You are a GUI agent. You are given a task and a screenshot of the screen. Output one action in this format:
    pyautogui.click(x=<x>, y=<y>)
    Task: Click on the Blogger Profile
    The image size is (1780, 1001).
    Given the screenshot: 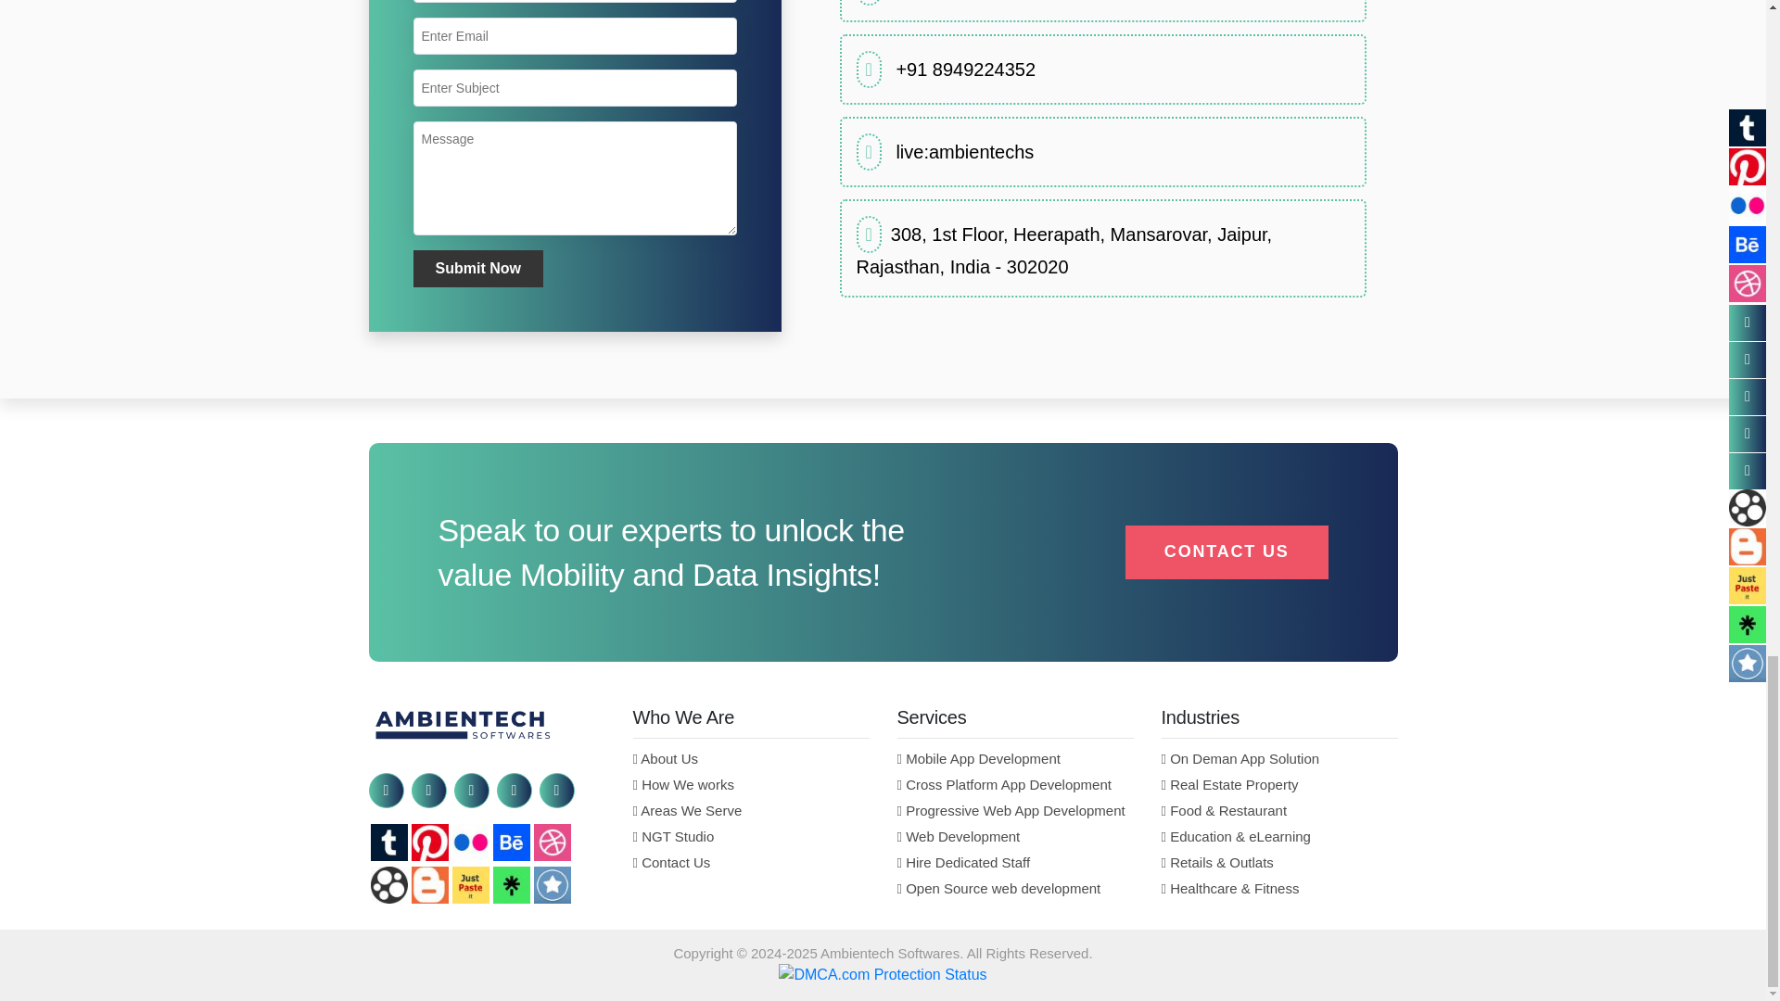 What is the action you would take?
    pyautogui.click(x=429, y=885)
    